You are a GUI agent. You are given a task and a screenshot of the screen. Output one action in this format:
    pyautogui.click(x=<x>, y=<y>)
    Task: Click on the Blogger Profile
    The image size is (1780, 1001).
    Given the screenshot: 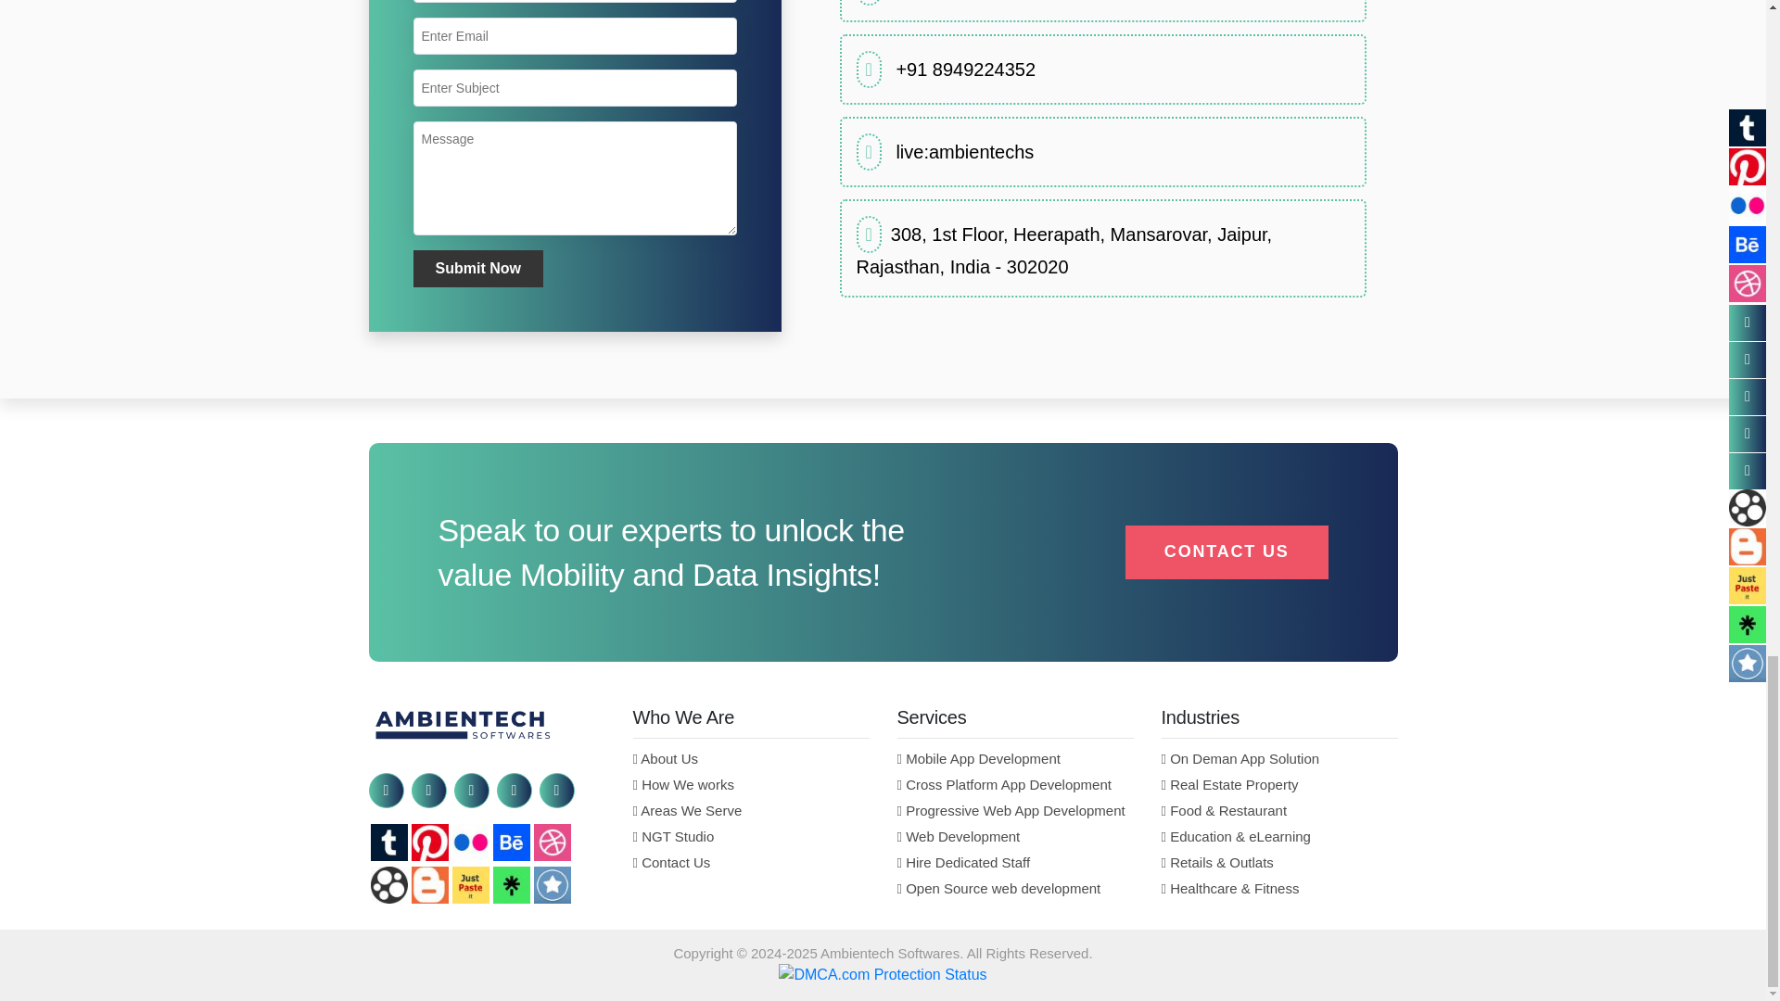 What is the action you would take?
    pyautogui.click(x=429, y=885)
    